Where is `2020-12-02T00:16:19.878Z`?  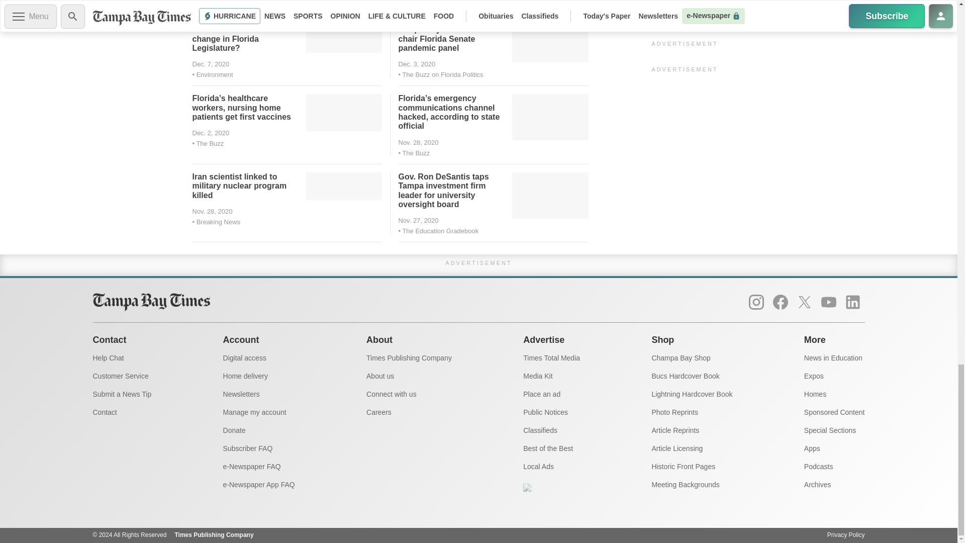
2020-12-02T00:16:19.878Z is located at coordinates (211, 133).